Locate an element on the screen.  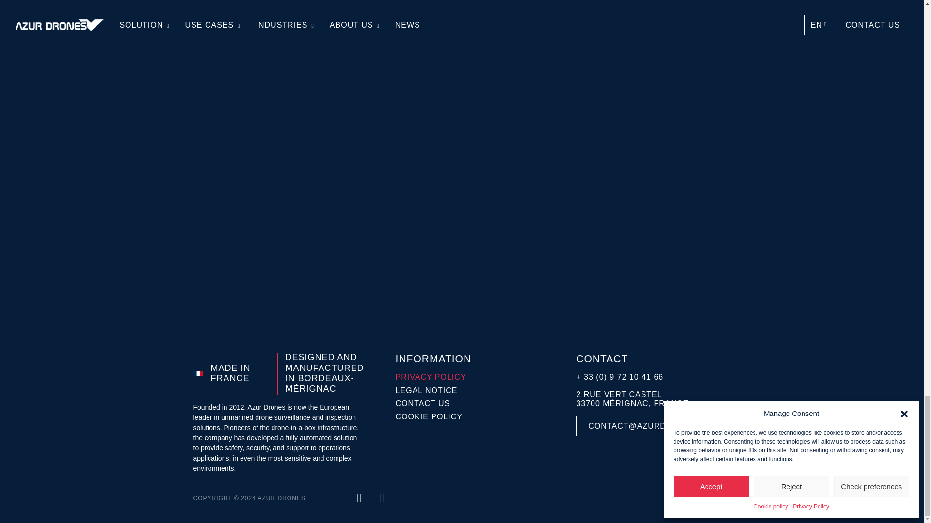
Contact us is located at coordinates (433, 404).